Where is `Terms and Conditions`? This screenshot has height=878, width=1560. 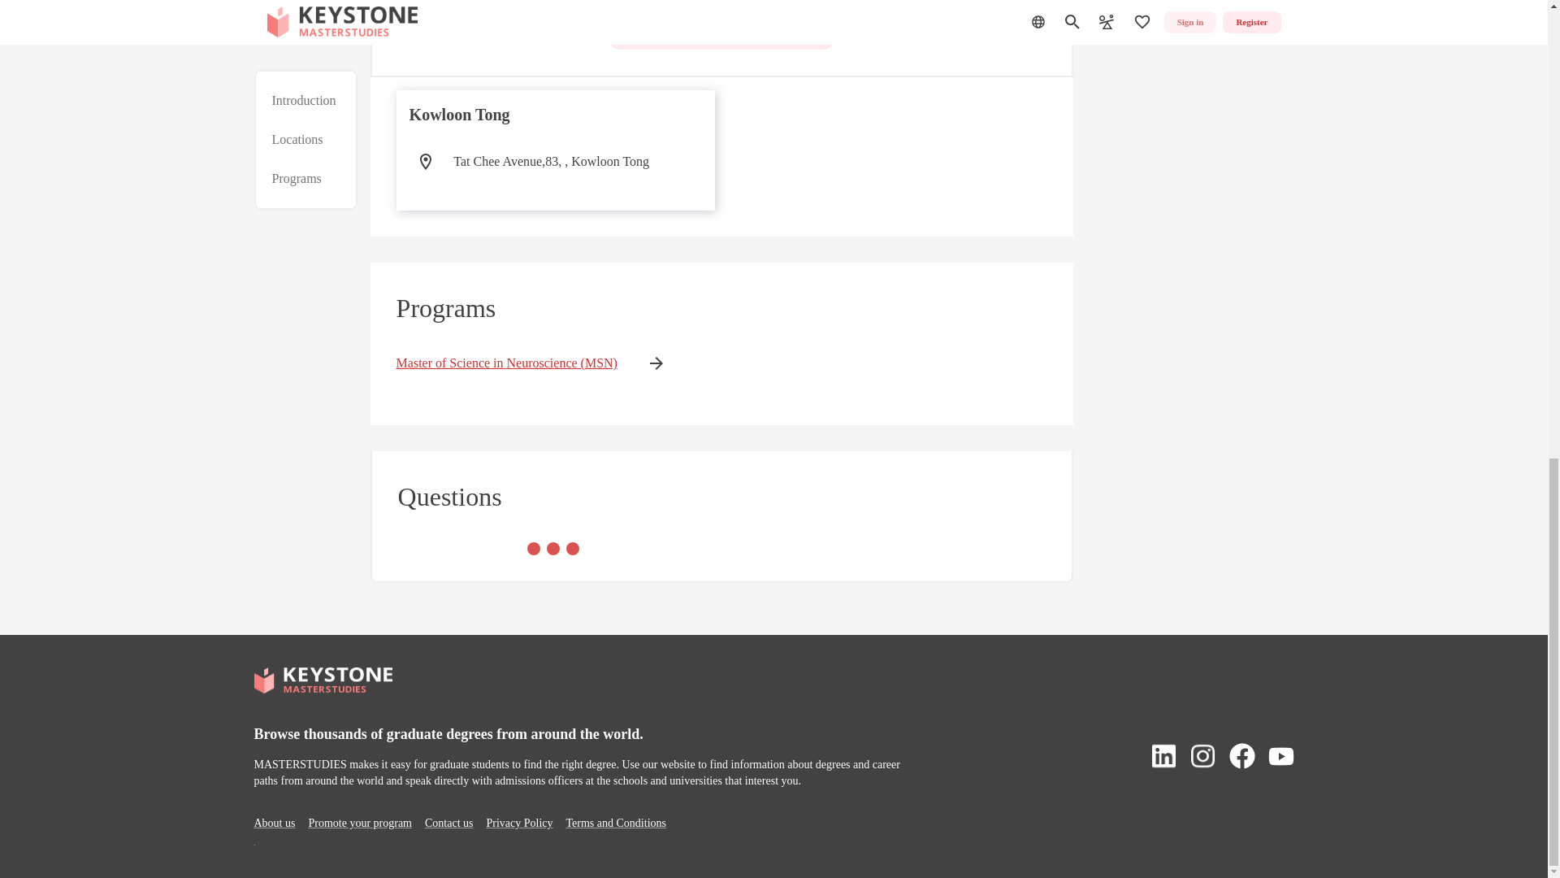 Terms and Conditions is located at coordinates (616, 823).